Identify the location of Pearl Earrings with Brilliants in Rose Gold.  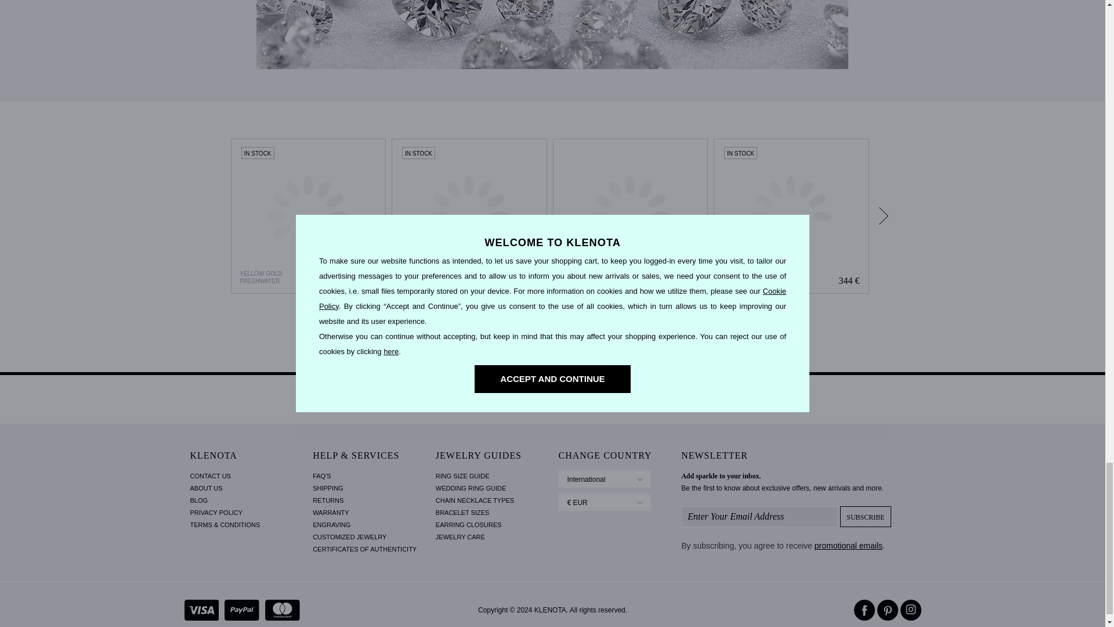
(630, 216).